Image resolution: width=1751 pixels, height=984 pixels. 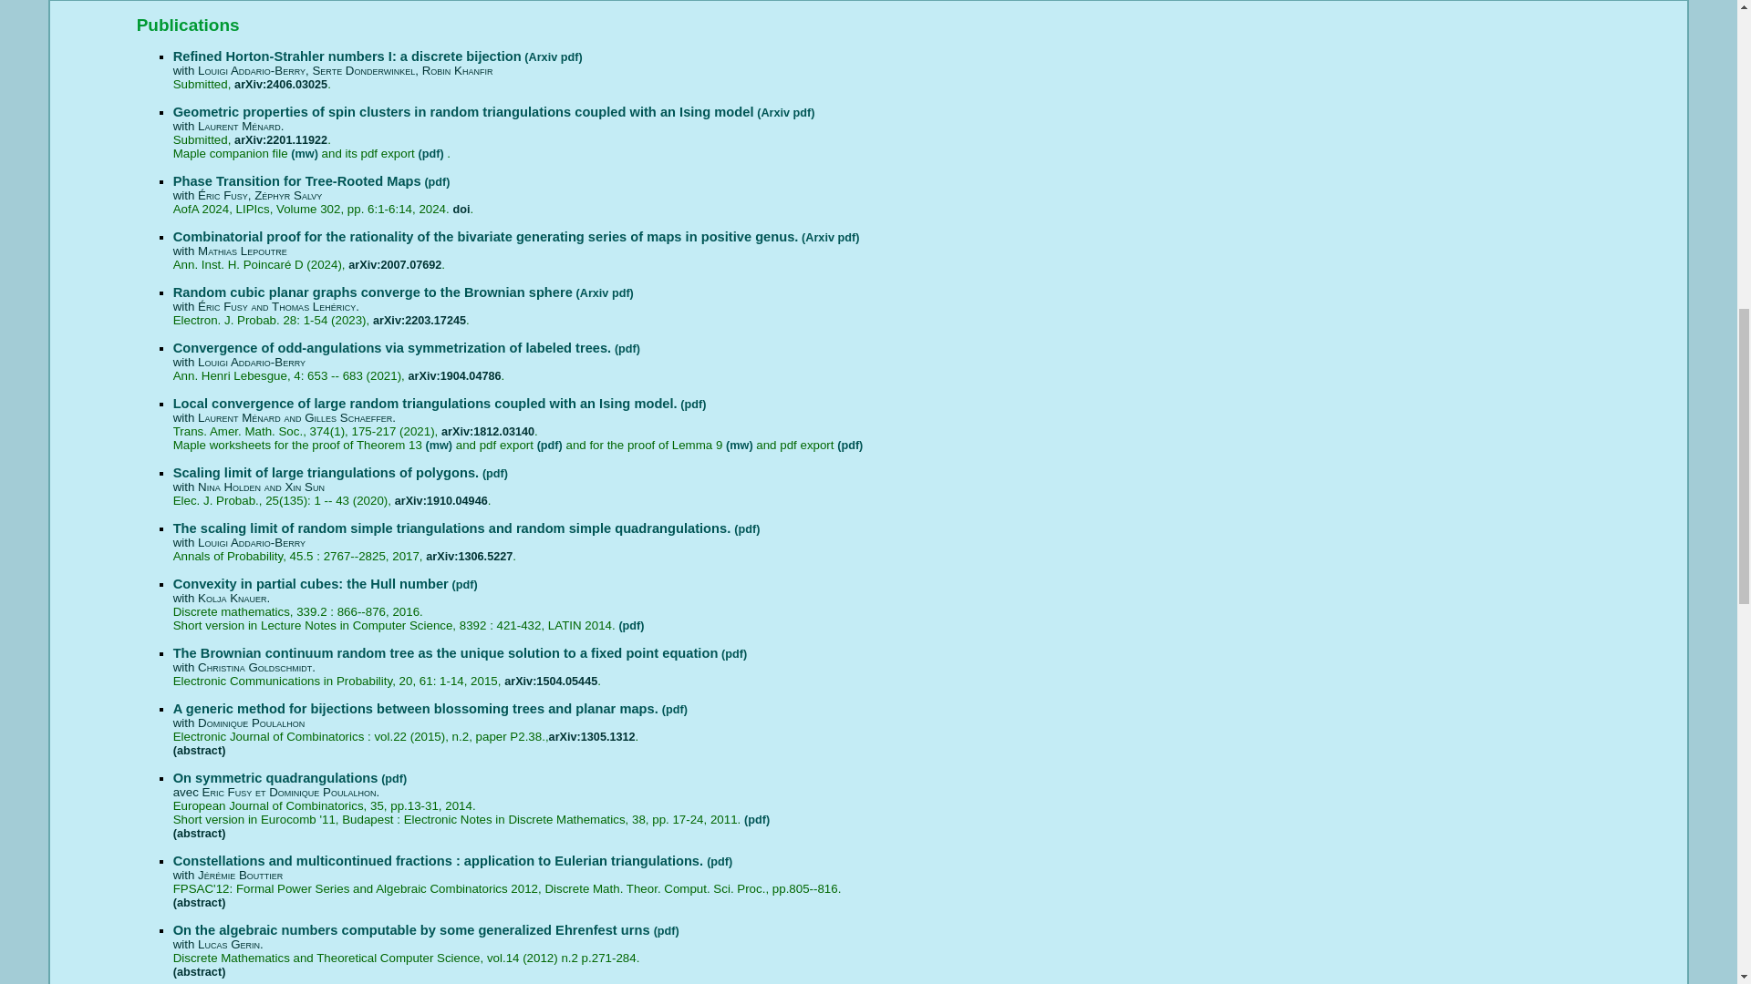 What do you see at coordinates (460, 209) in the screenshot?
I see `doi` at bounding box center [460, 209].